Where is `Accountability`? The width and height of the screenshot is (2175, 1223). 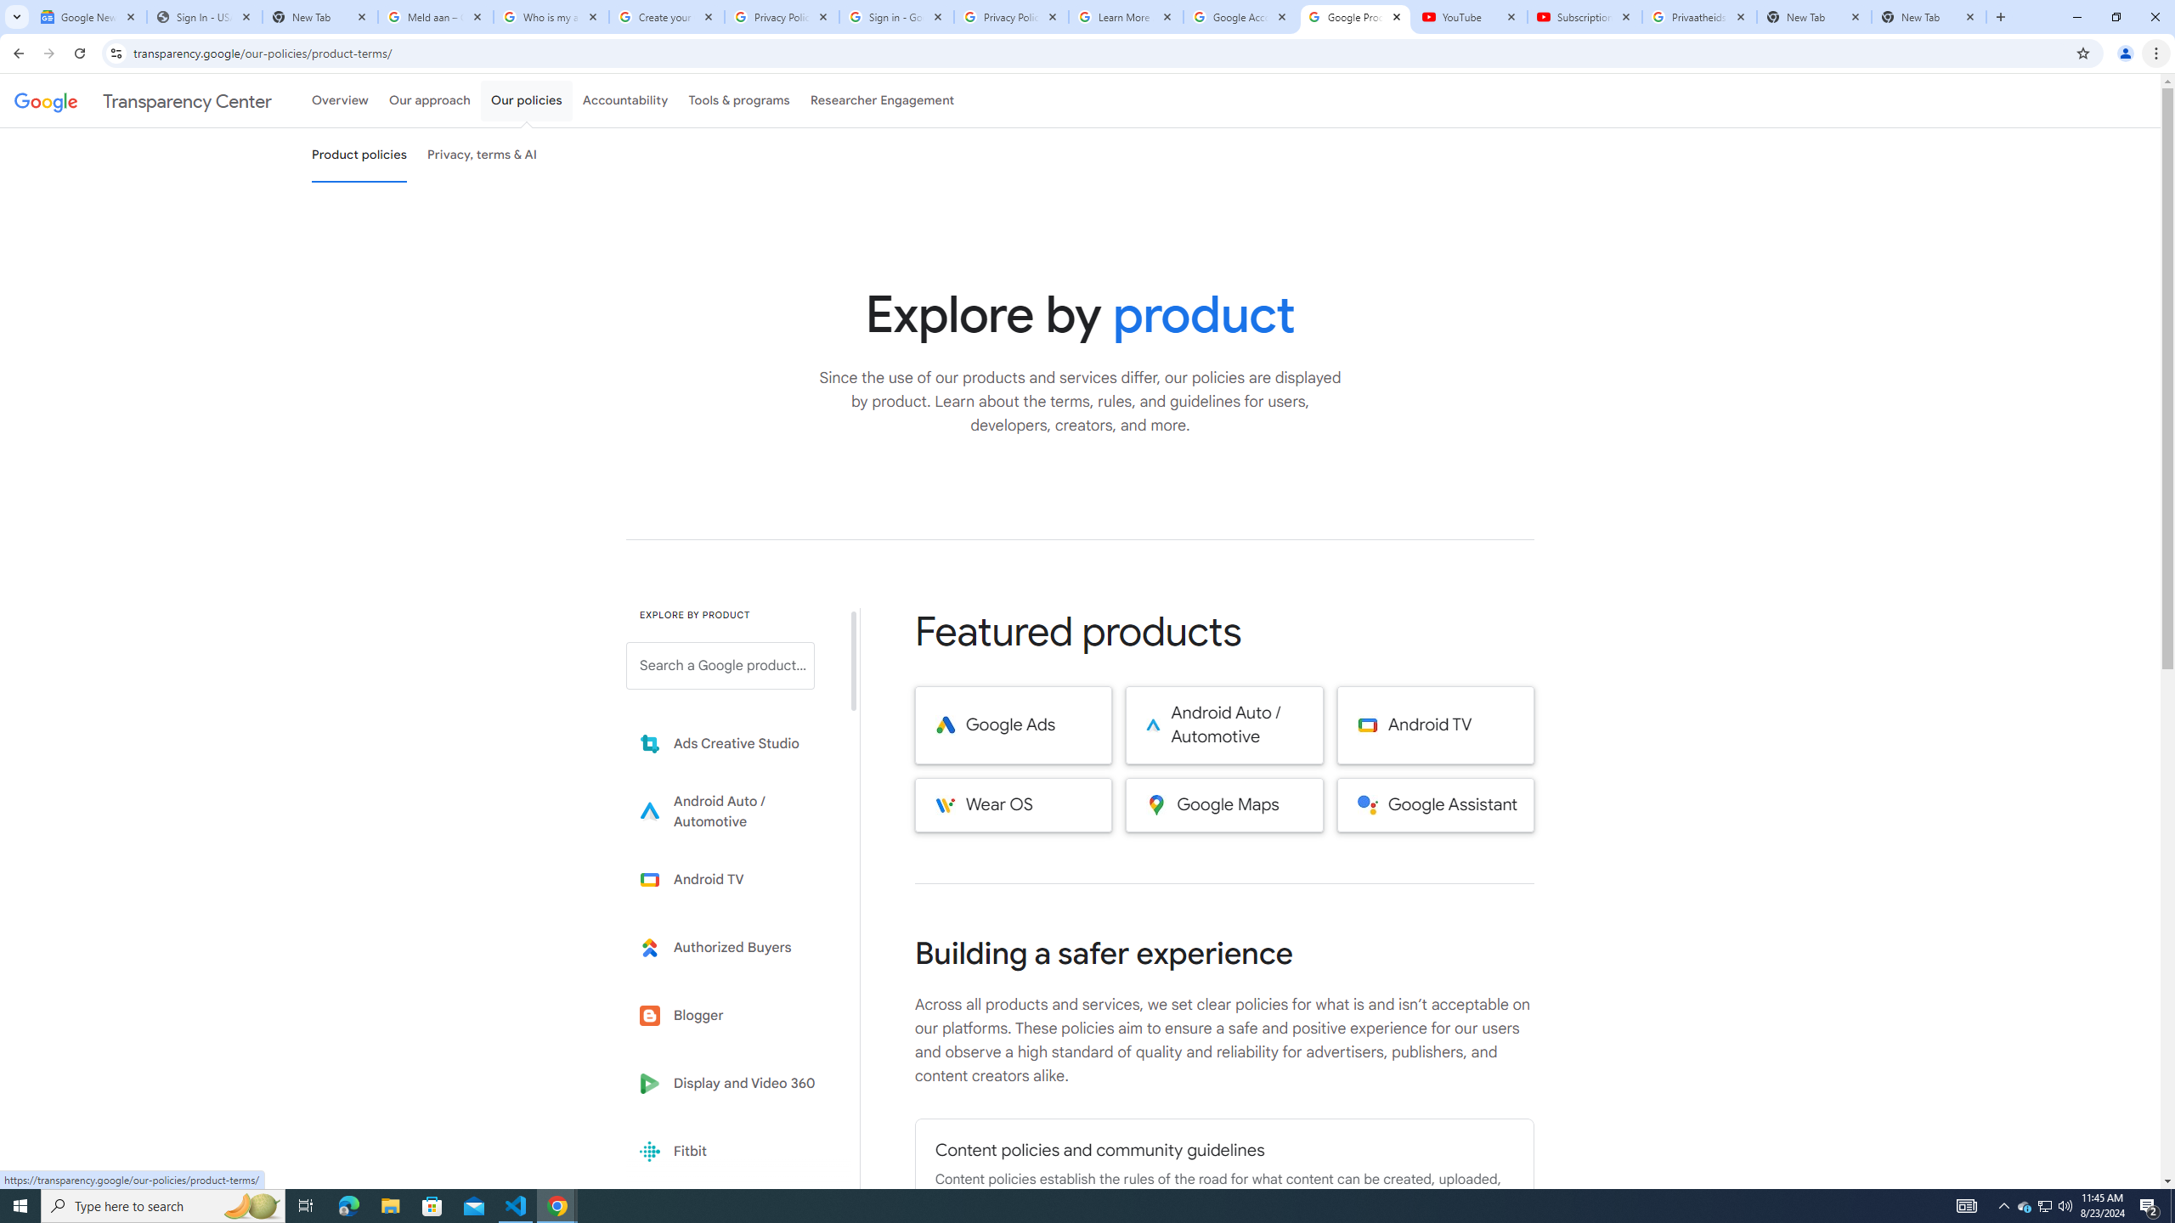
Accountability is located at coordinates (625, 100).